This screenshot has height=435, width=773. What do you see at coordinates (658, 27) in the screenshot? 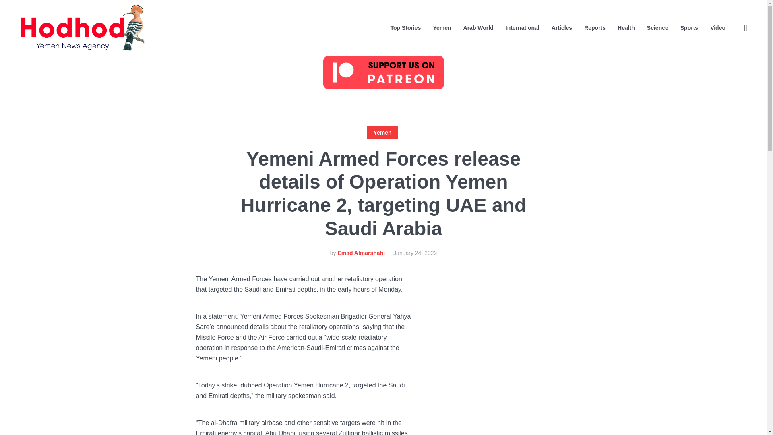
I see `Science` at bounding box center [658, 27].